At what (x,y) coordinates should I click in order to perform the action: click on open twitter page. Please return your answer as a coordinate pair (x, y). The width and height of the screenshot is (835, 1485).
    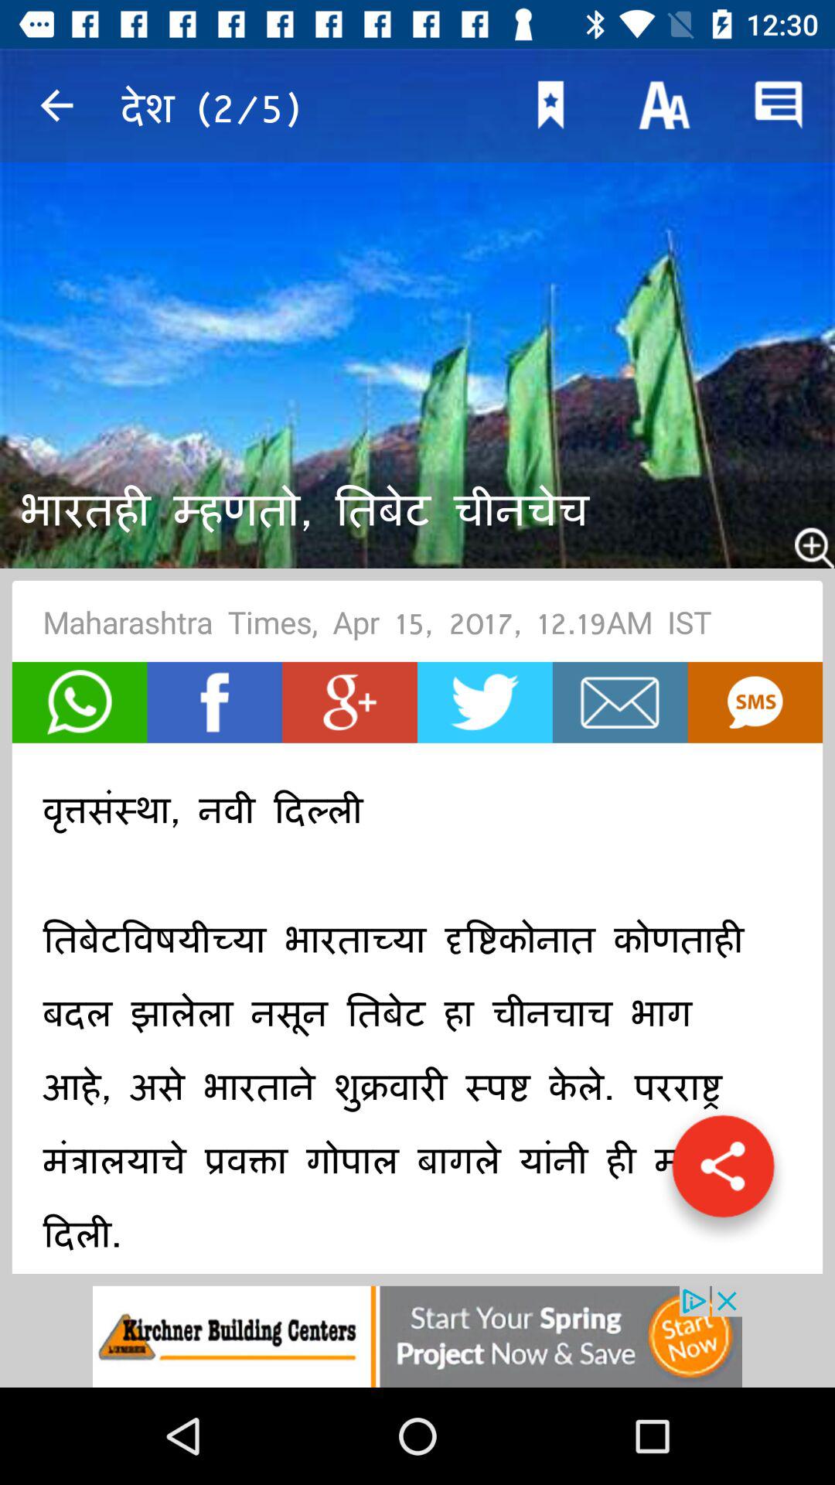
    Looking at the image, I should click on (485, 702).